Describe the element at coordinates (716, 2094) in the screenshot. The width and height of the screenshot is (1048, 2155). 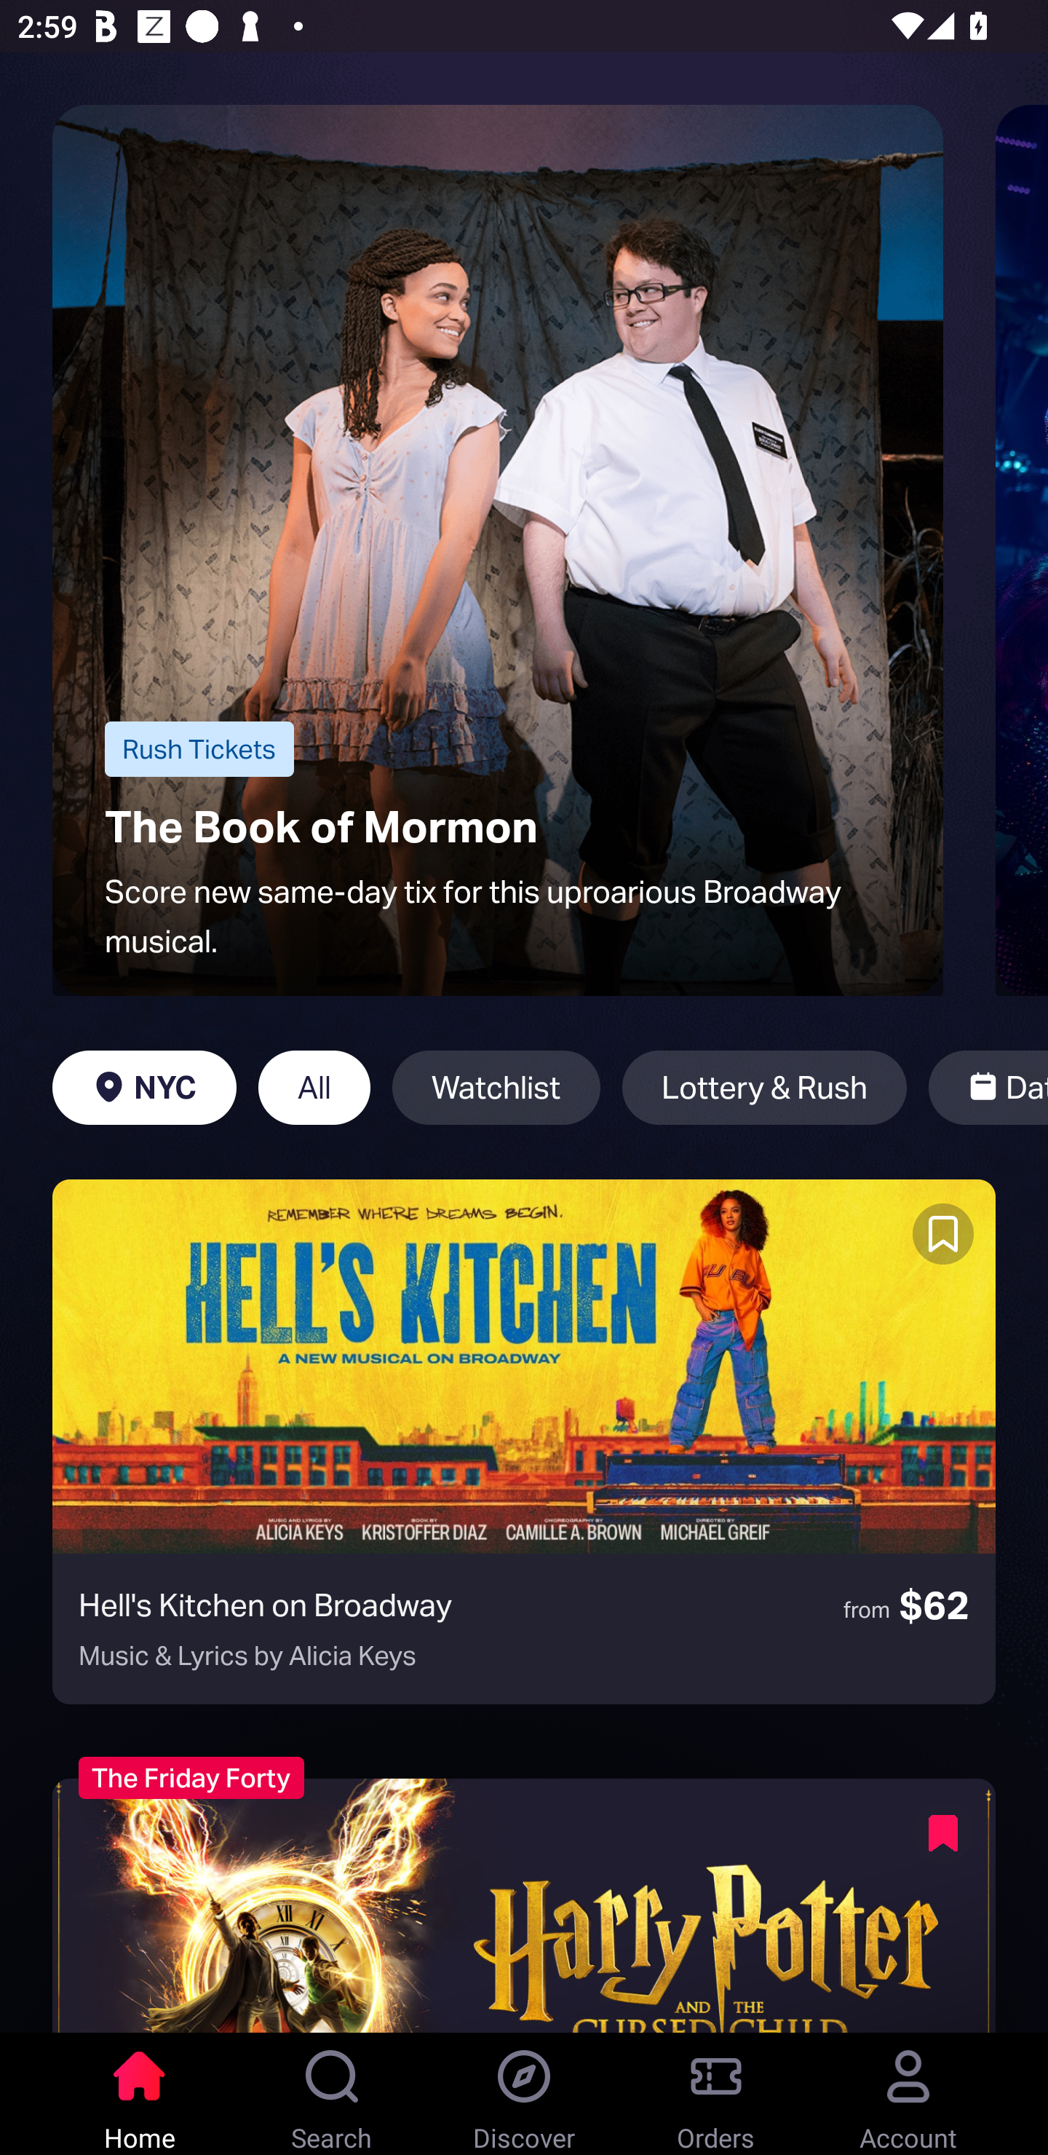
I see `Orders` at that location.